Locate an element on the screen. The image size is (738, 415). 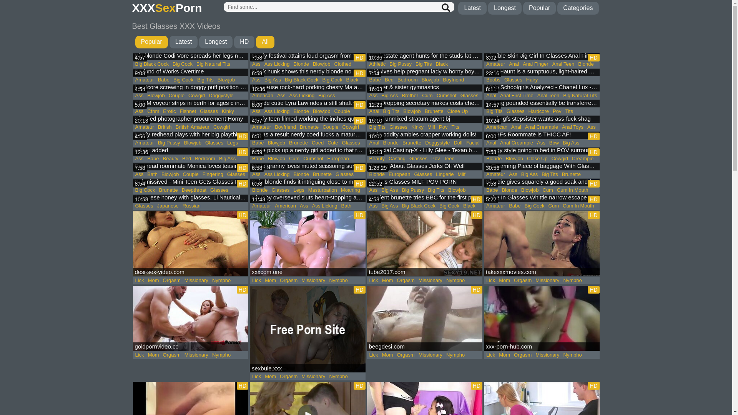
Blowjob is located at coordinates (530, 190).